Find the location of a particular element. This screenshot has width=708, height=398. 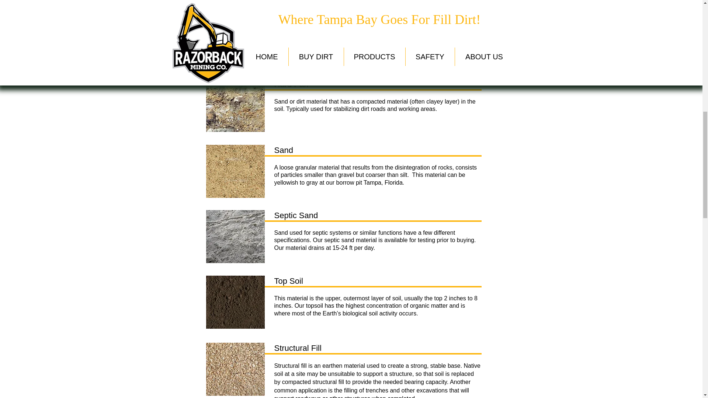

Tampa Bay Sand material is located at coordinates (235, 171).